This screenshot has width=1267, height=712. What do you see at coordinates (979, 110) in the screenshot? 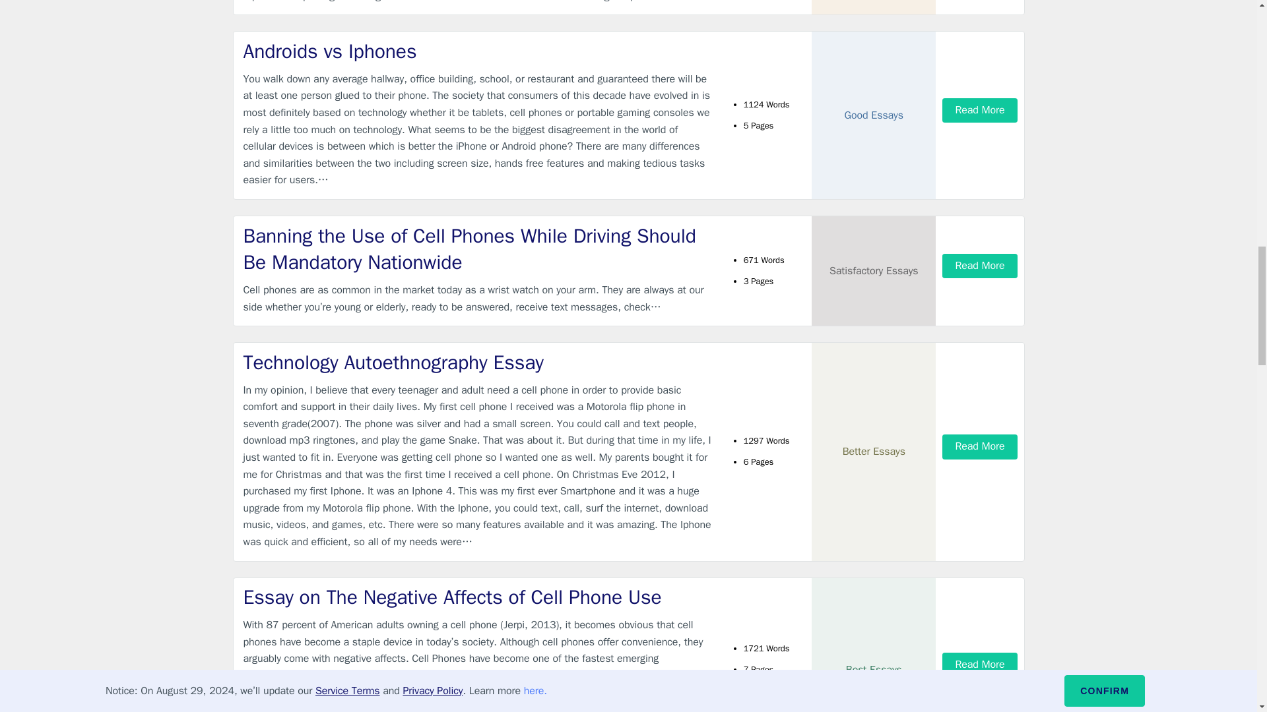
I see `Read More` at bounding box center [979, 110].